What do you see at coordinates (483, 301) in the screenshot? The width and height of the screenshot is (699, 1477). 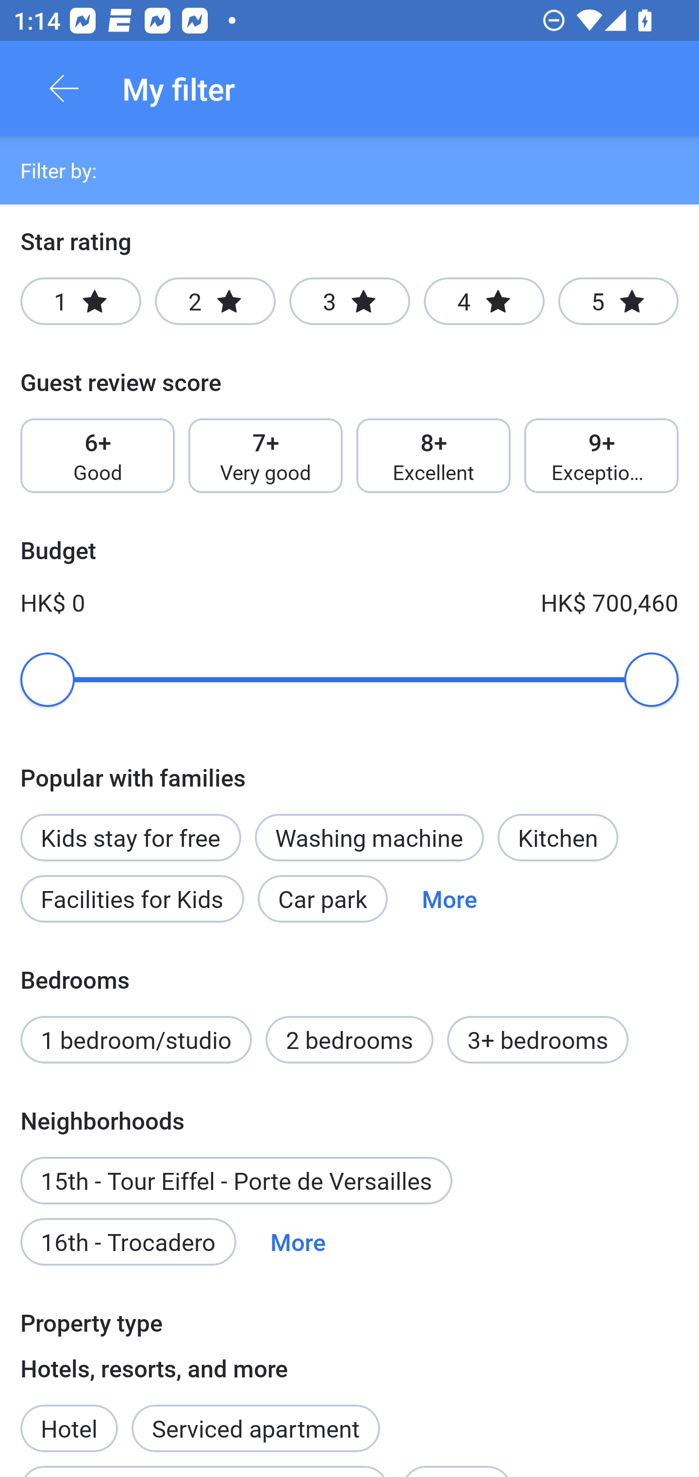 I see `4` at bounding box center [483, 301].